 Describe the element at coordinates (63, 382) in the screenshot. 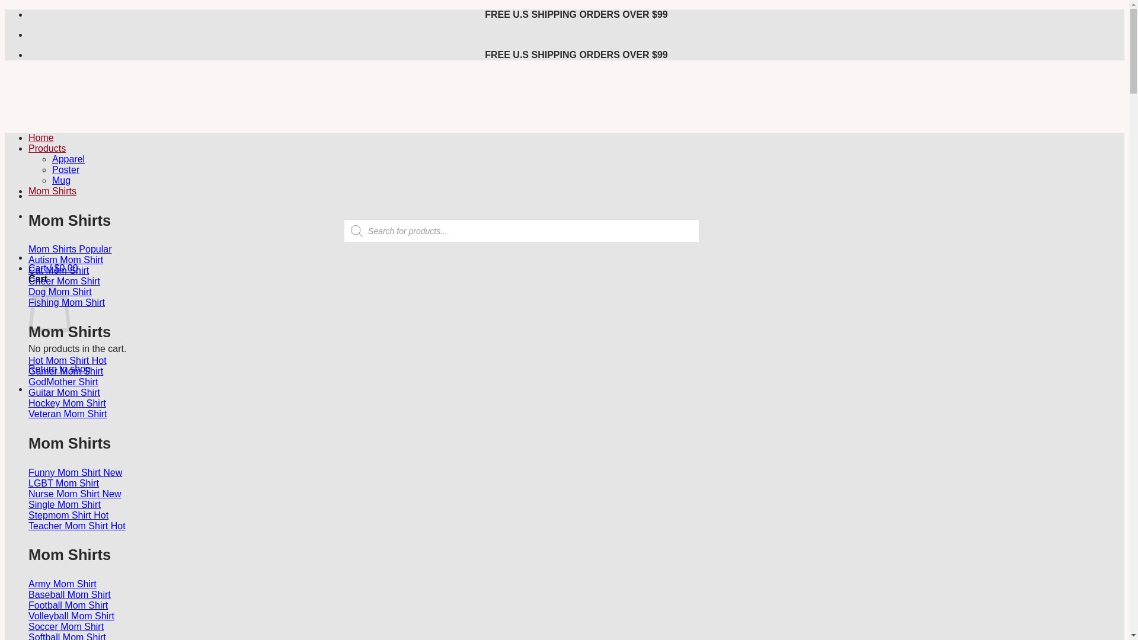

I see `GodMother Shirt` at that location.